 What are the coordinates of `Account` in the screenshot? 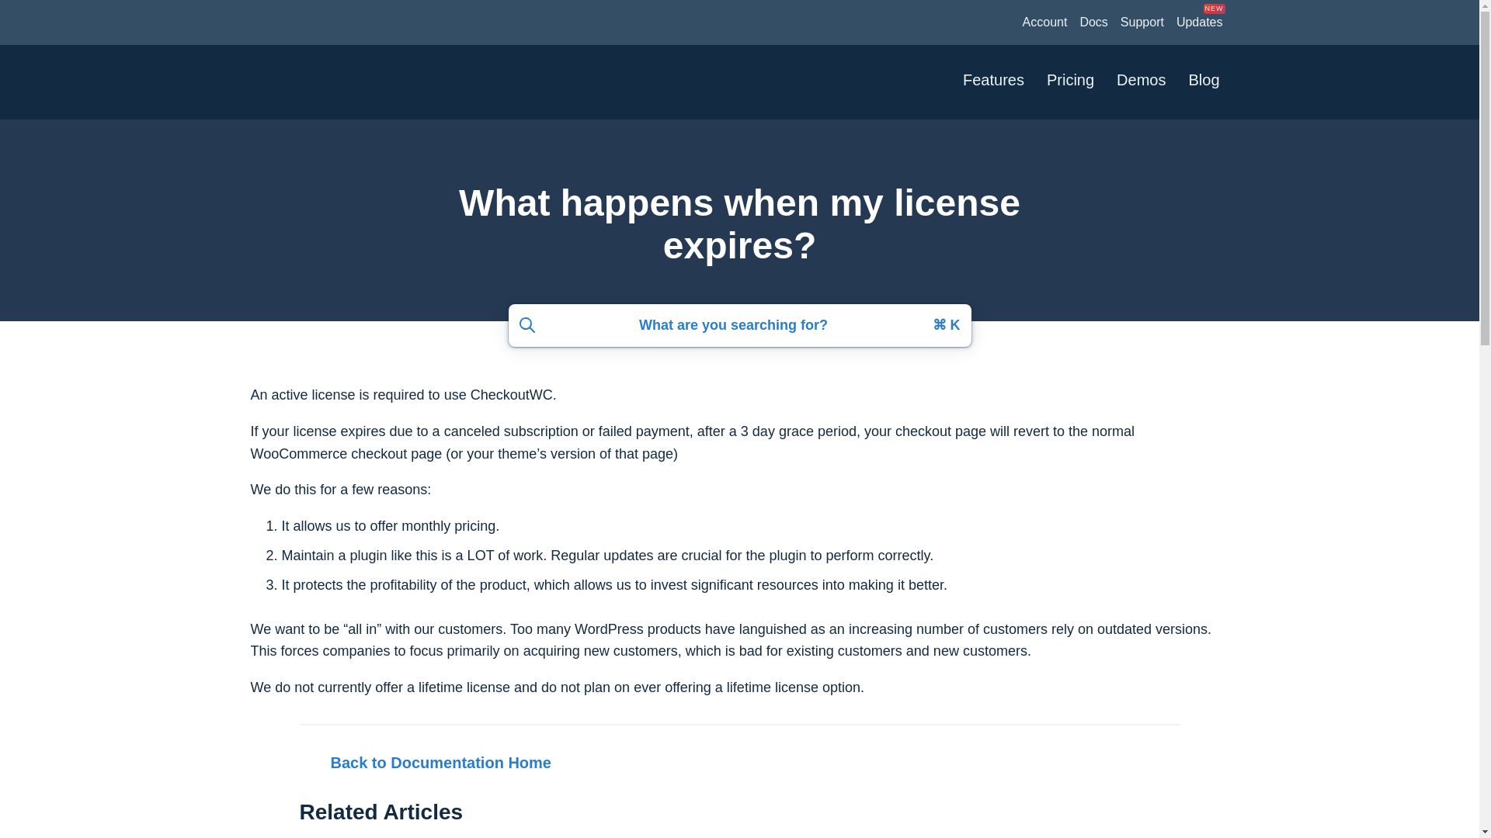 It's located at (1045, 22).